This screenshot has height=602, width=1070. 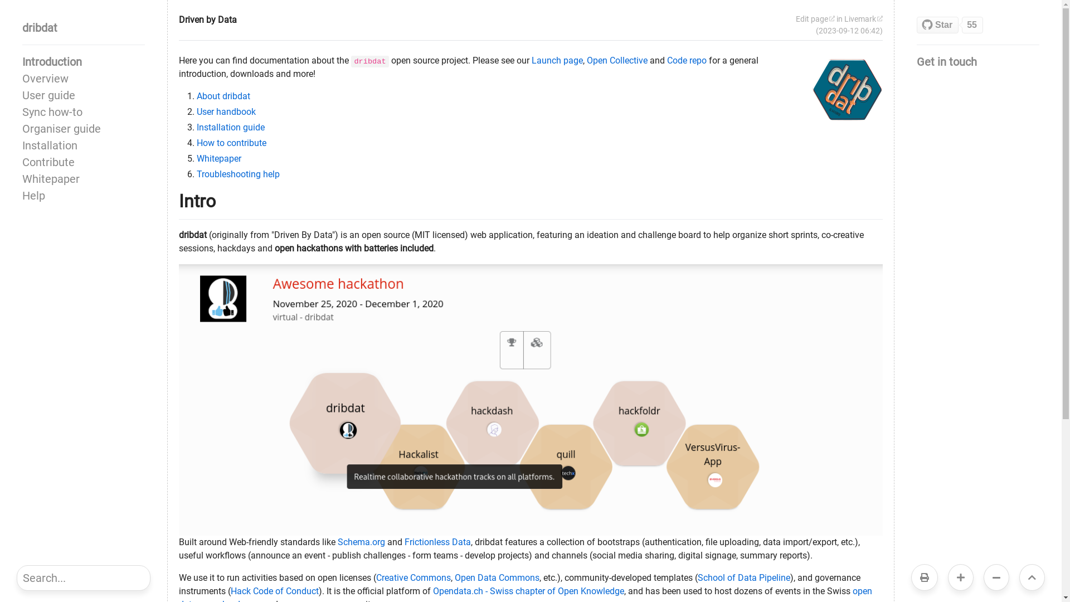 I want to click on Contribute, so click(x=84, y=162).